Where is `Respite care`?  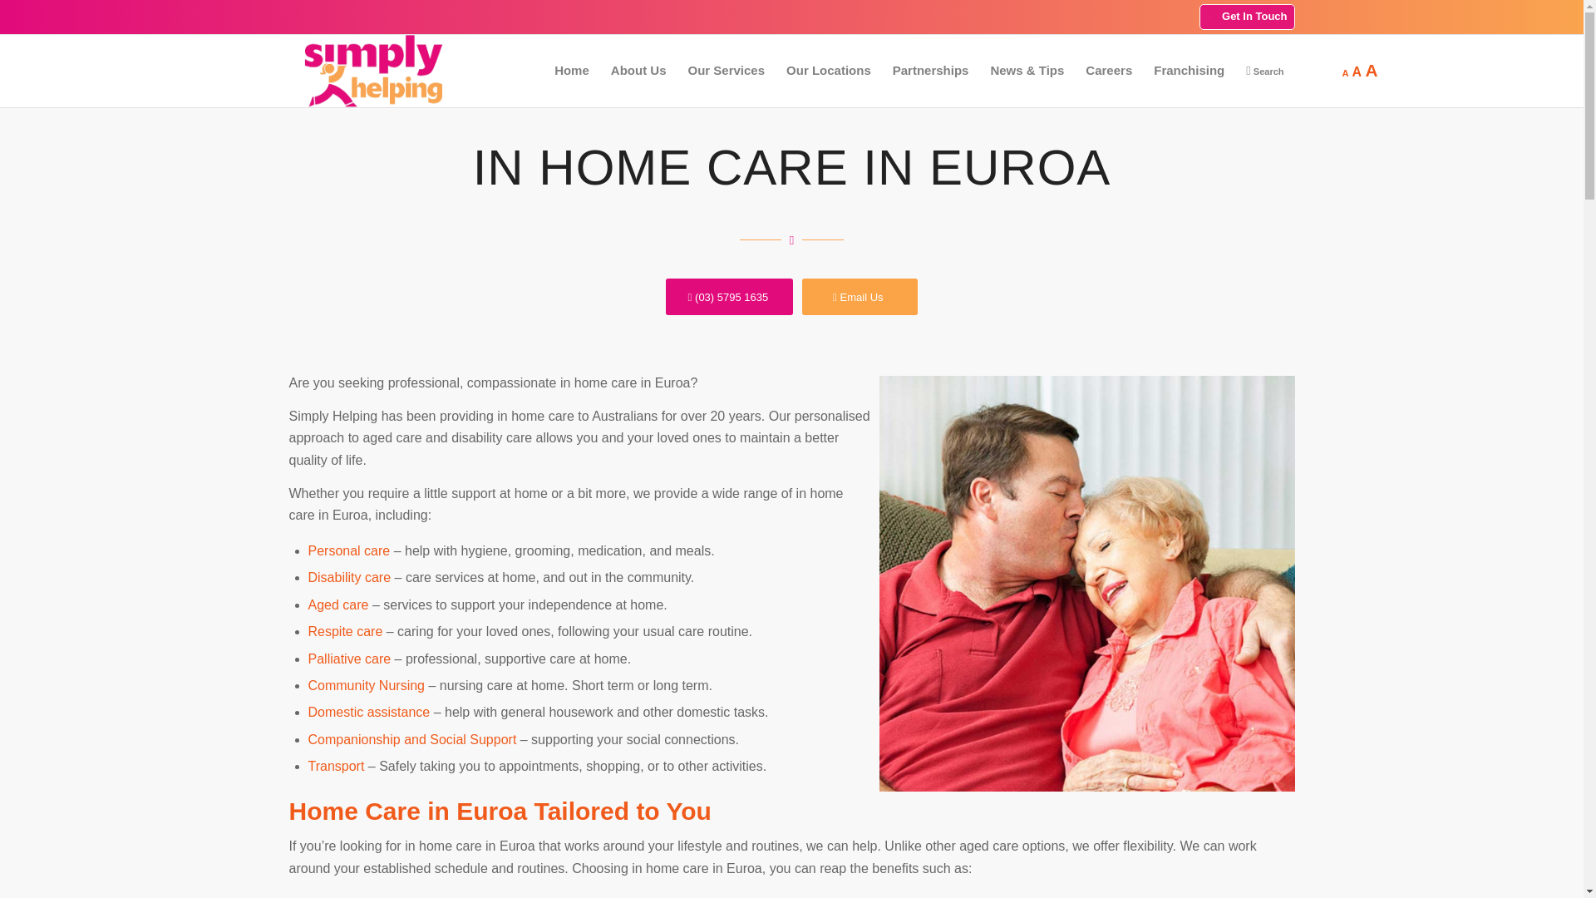 Respite care is located at coordinates (345, 630).